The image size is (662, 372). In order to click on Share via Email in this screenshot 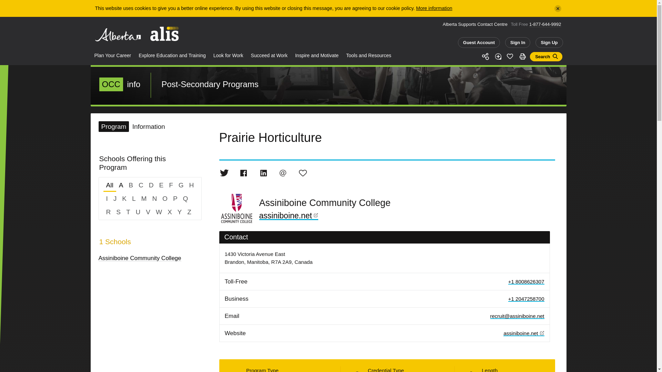, I will do `click(283, 173)`.